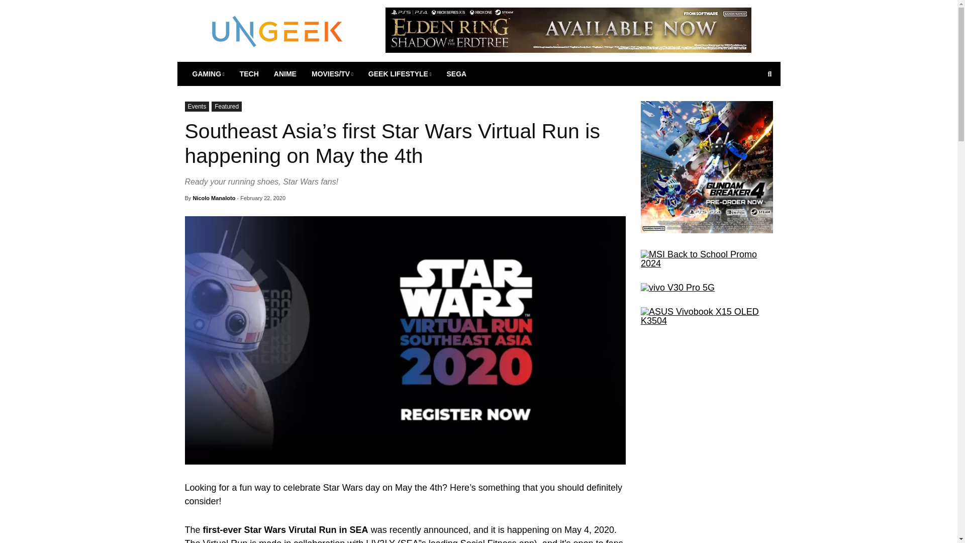 This screenshot has width=965, height=543. I want to click on GEEK LIFESTYLE, so click(400, 73).